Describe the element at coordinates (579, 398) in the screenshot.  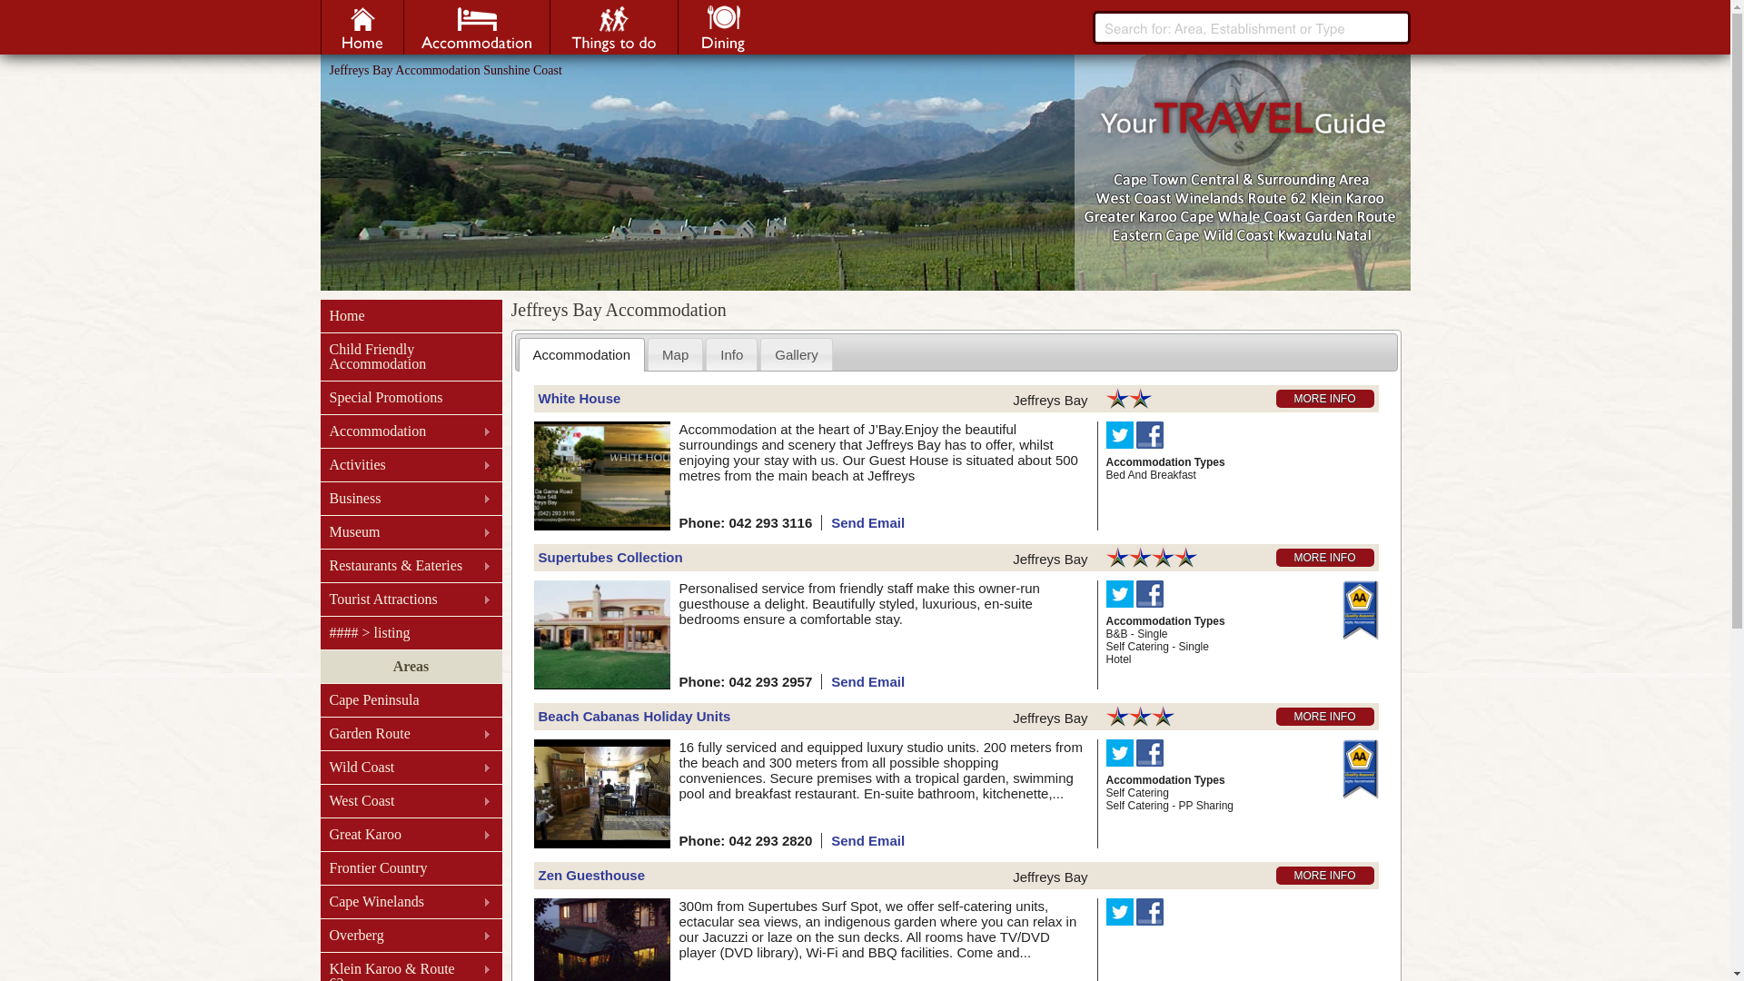
I see `White House Jeffreys Bay  Accommodation` at that location.